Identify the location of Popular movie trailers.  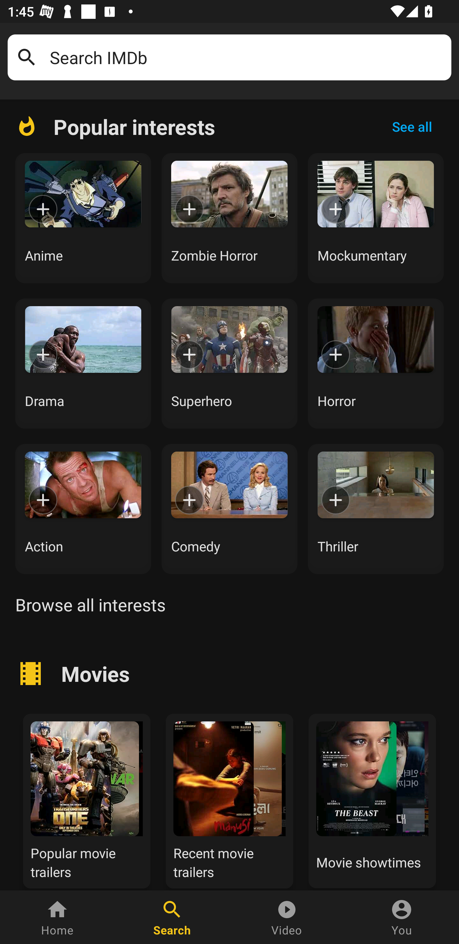
(87, 799).